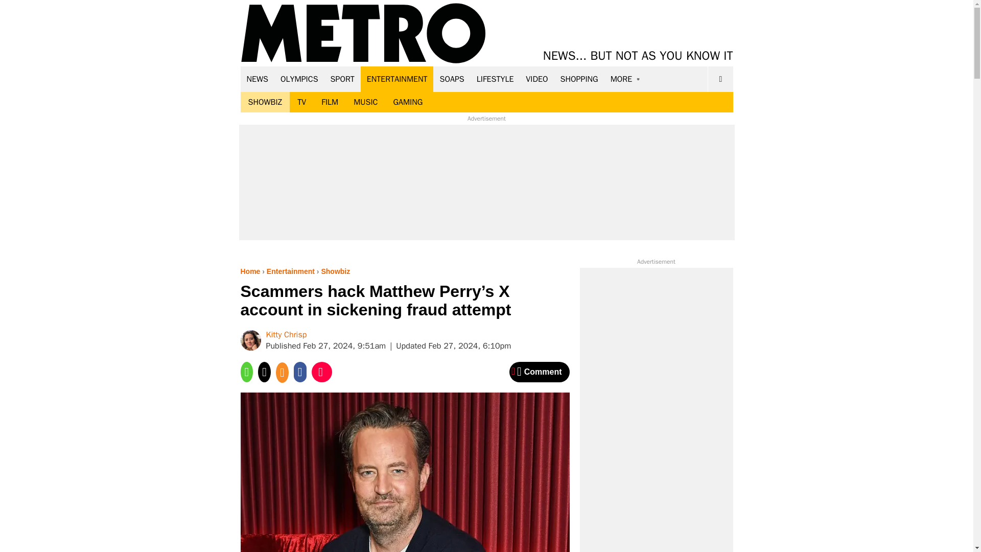 The height and width of the screenshot is (552, 981). I want to click on SOAPS, so click(452, 79).